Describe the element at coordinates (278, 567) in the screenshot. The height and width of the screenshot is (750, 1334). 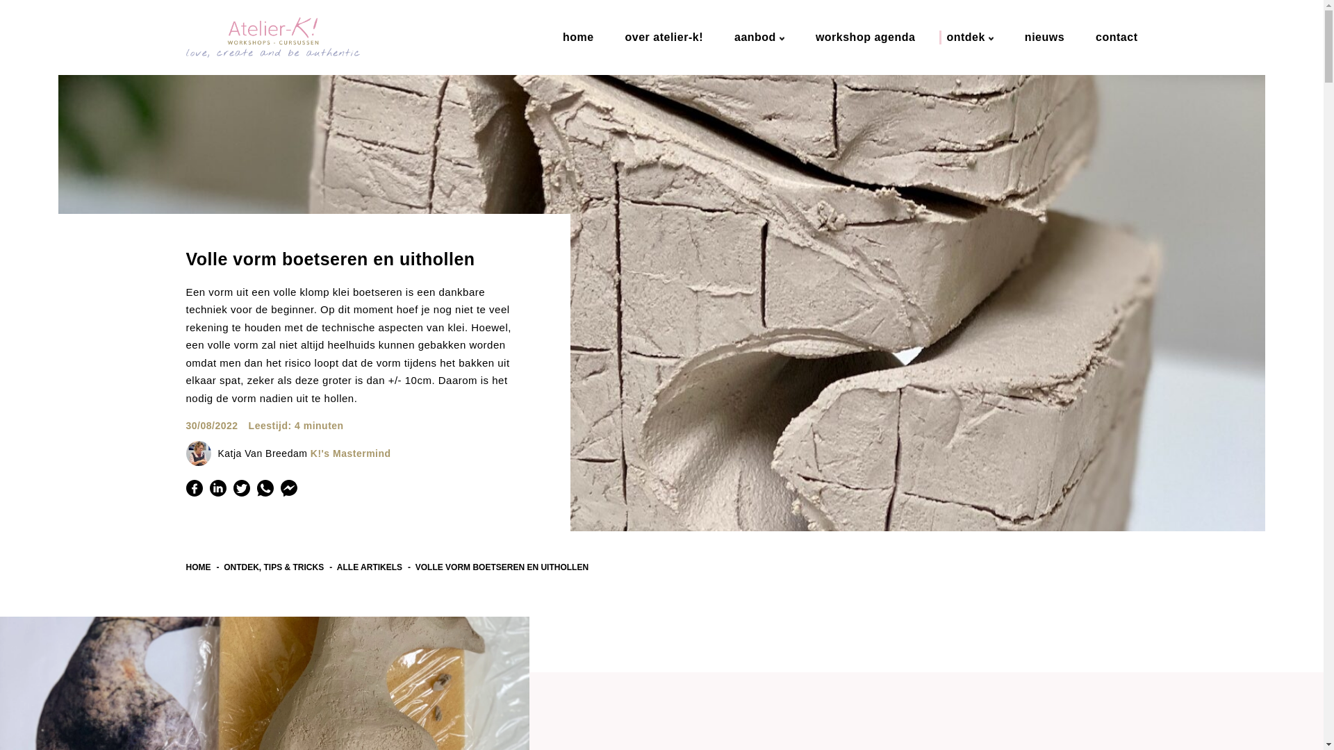
I see `ONTDEK, TIPS & TRICKS` at that location.